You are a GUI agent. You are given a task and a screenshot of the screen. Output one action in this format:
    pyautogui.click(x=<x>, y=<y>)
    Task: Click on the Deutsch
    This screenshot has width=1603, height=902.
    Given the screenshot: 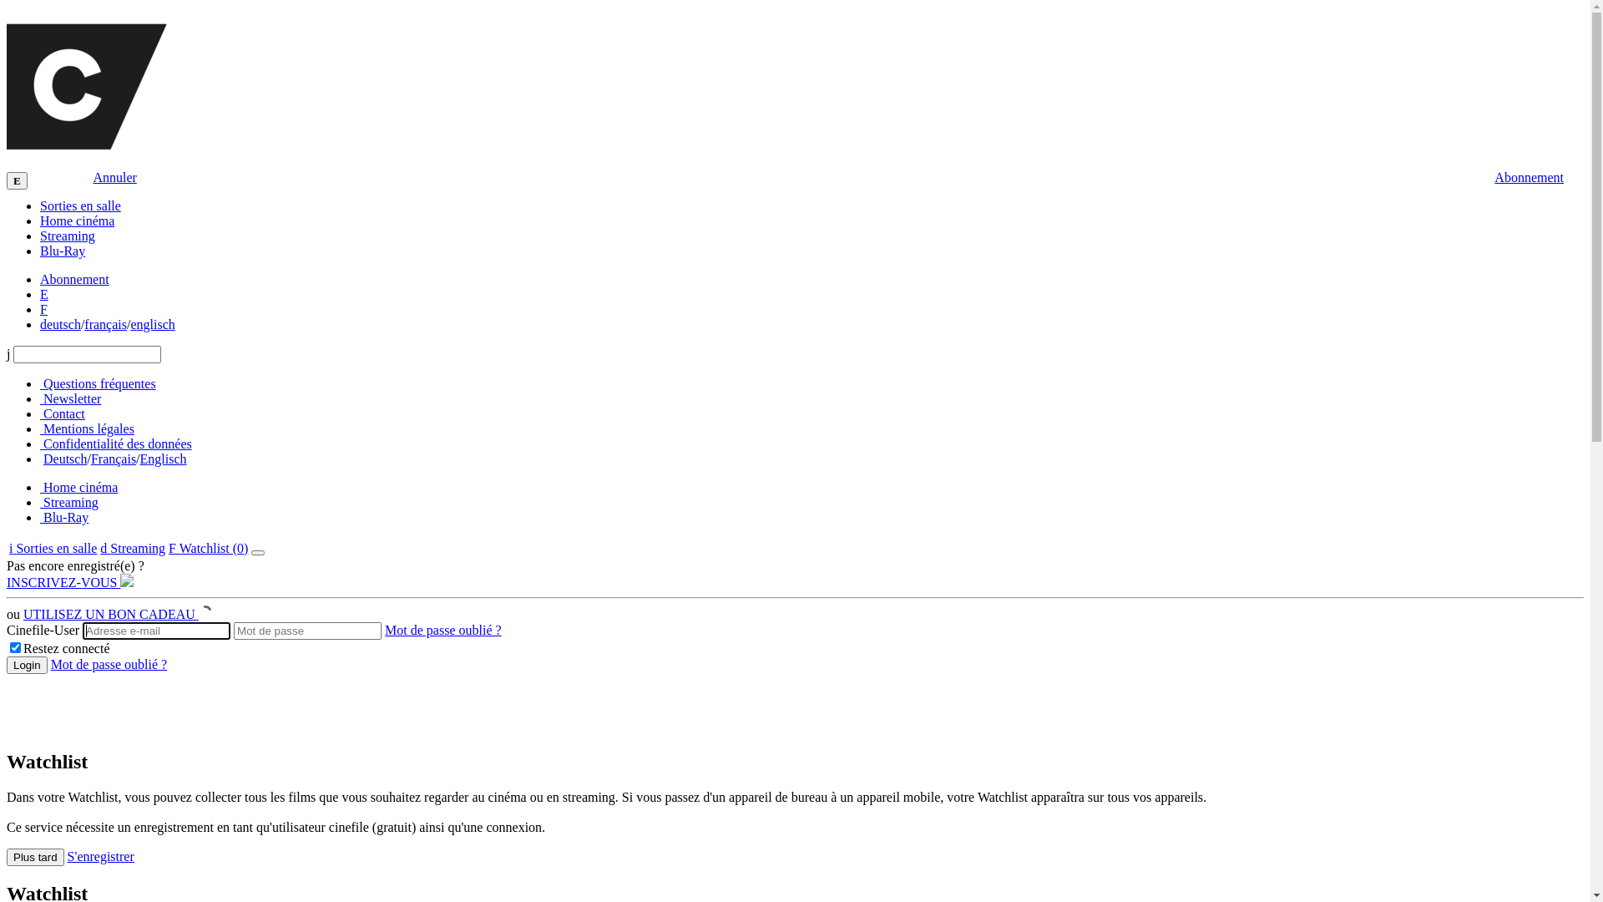 What is the action you would take?
    pyautogui.click(x=65, y=459)
    